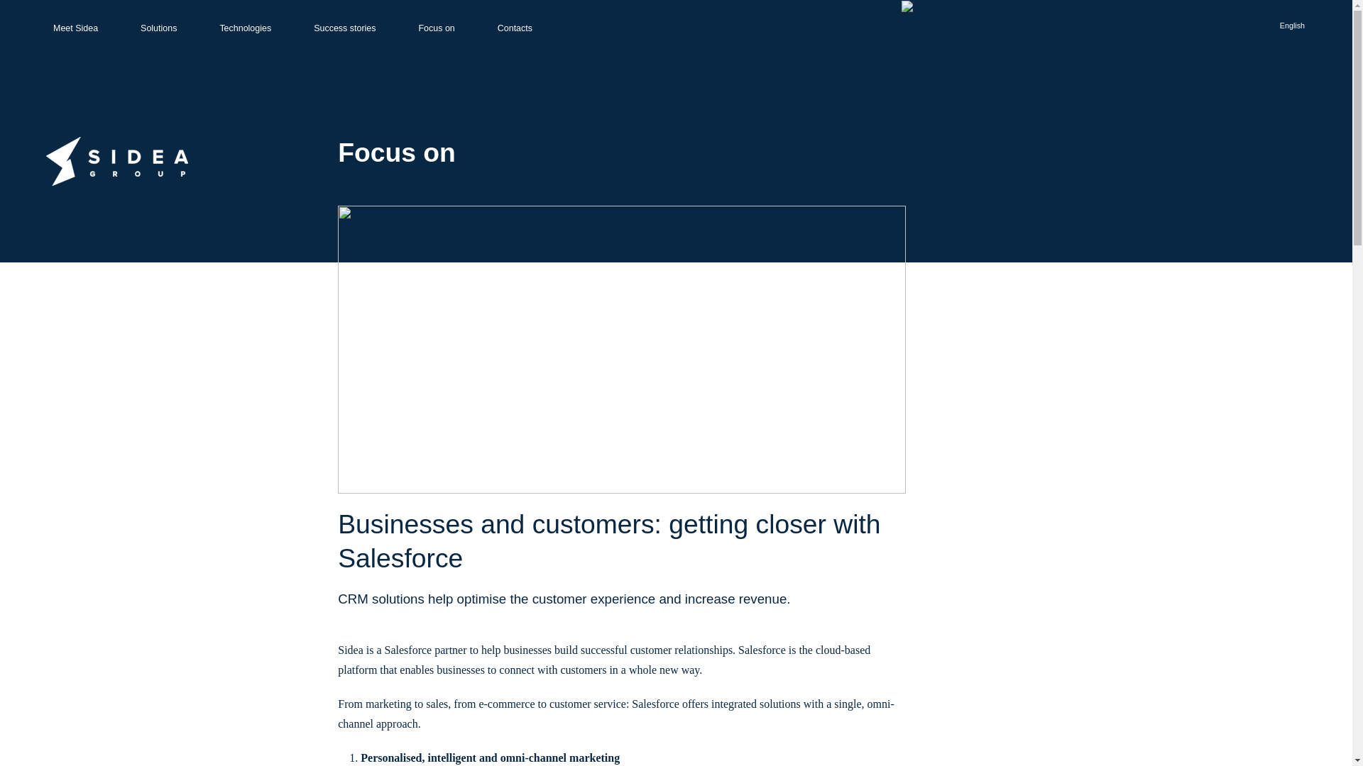 The width and height of the screenshot is (1363, 766). I want to click on Success stories, so click(345, 28).